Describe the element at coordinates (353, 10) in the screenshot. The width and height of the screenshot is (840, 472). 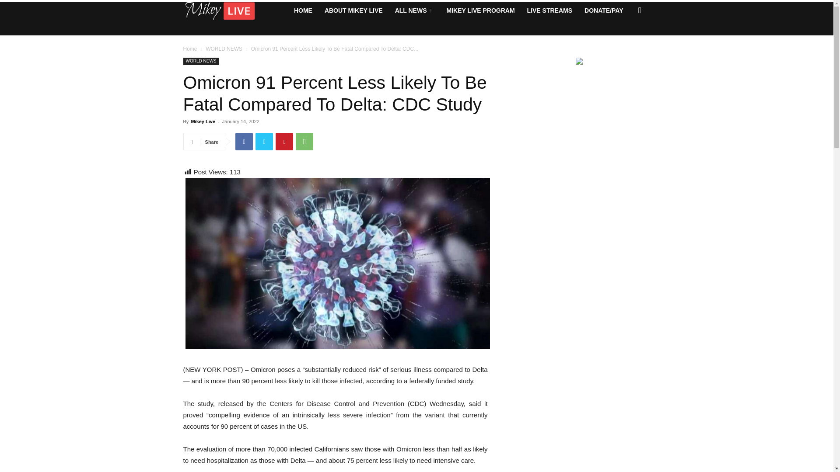
I see `ABOUT MIKEY LIVE` at that location.